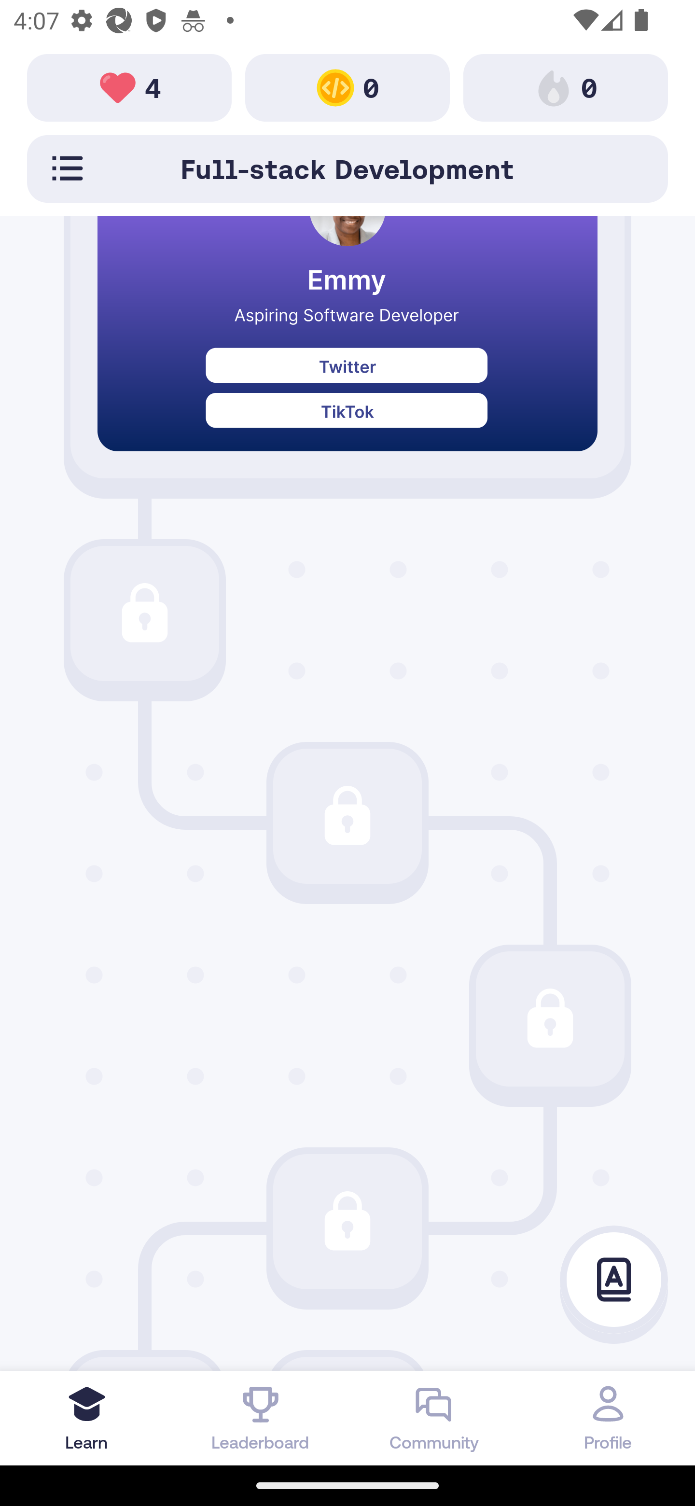 This screenshot has height=1506, width=695. Describe the element at coordinates (566, 87) in the screenshot. I see `Path Toolbar Image 0` at that location.